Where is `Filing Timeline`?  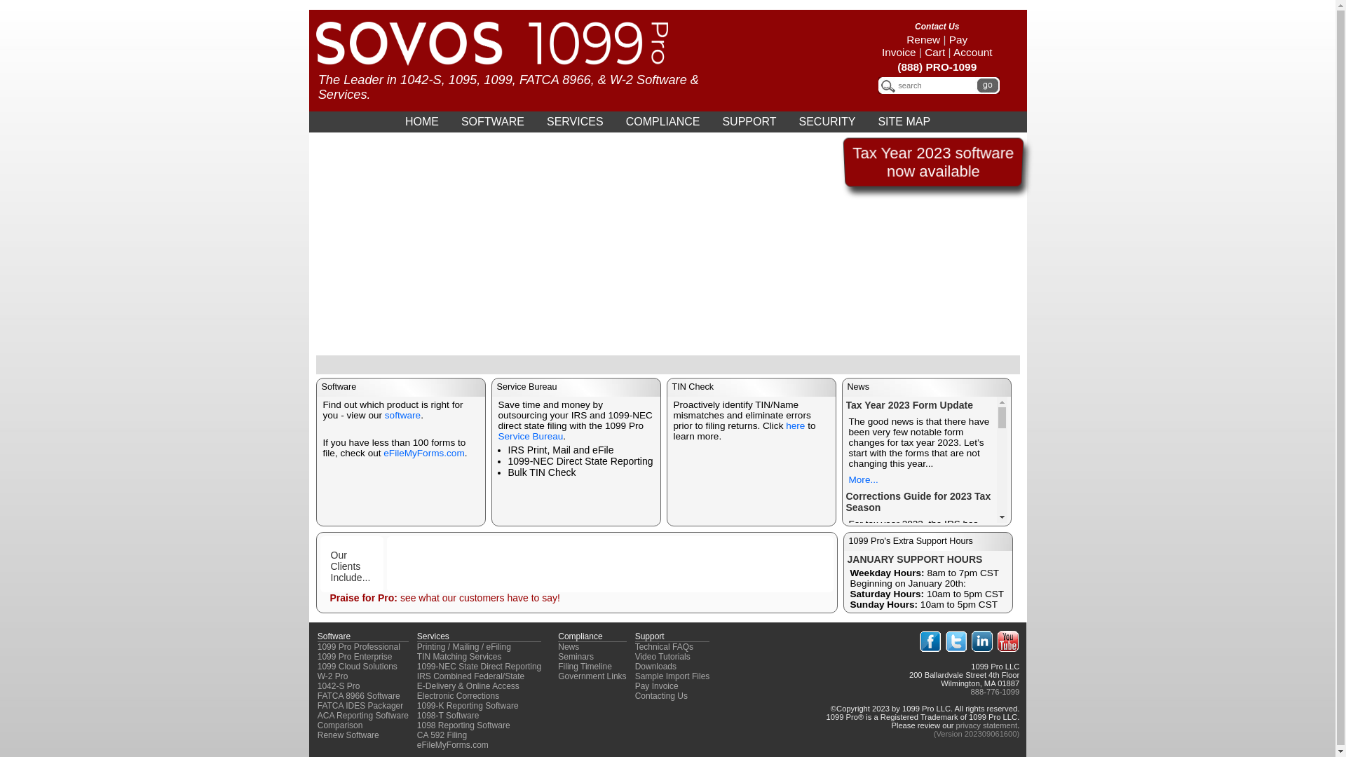 Filing Timeline is located at coordinates (585, 667).